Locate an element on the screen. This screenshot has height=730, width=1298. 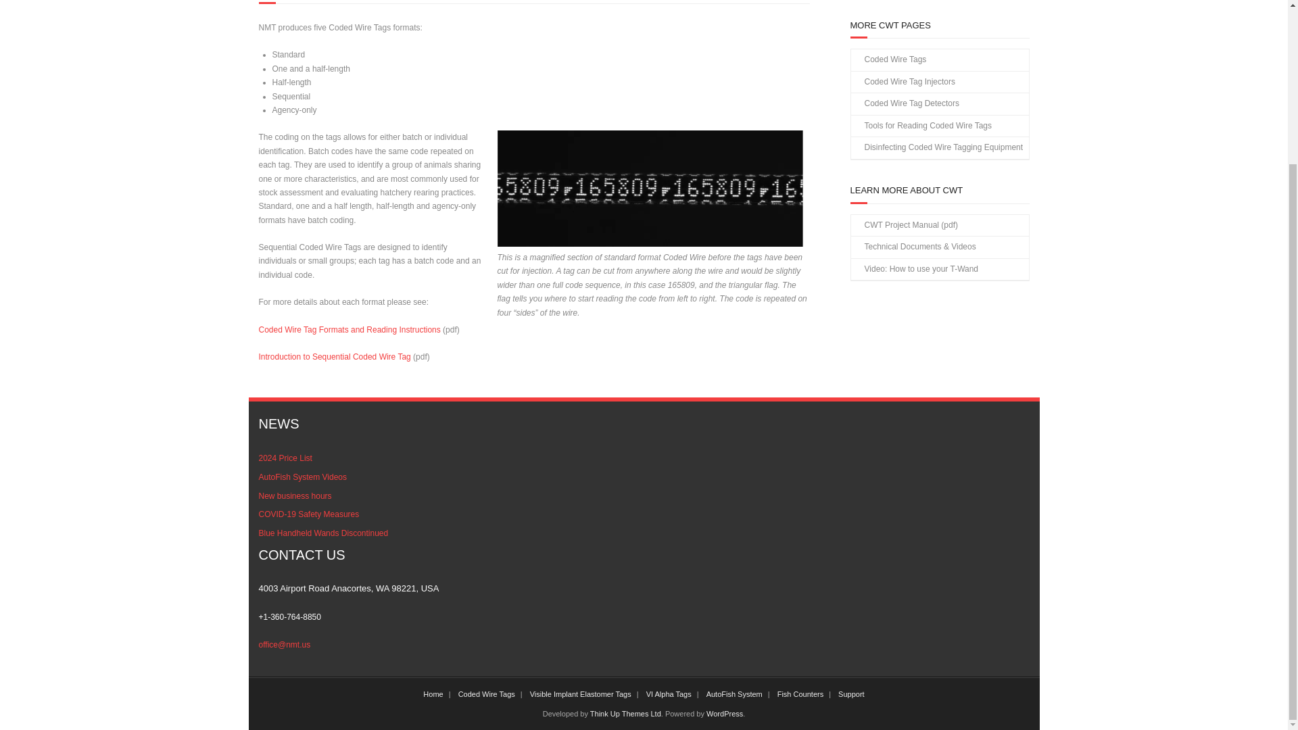
Coded Wire Tag Injectors is located at coordinates (903, 82).